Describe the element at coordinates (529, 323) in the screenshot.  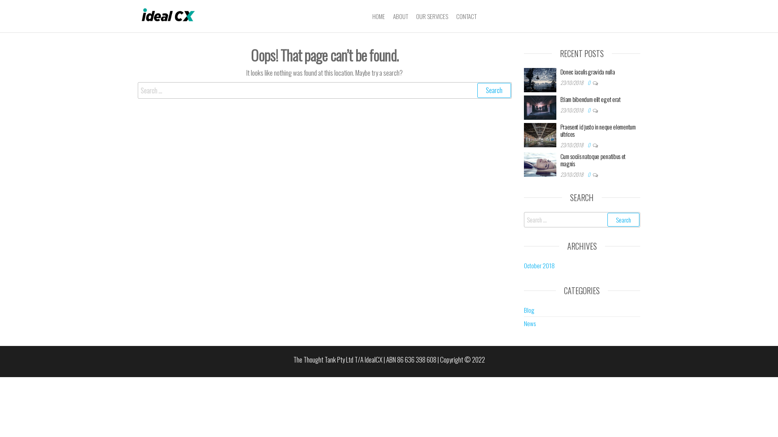
I see `News` at that location.